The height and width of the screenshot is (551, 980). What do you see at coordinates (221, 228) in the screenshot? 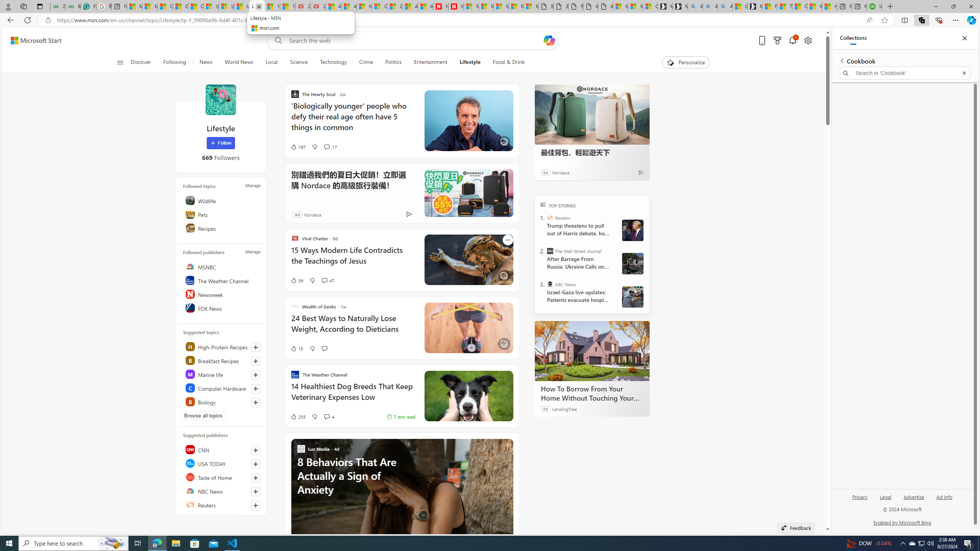
I see `Recipes` at bounding box center [221, 228].